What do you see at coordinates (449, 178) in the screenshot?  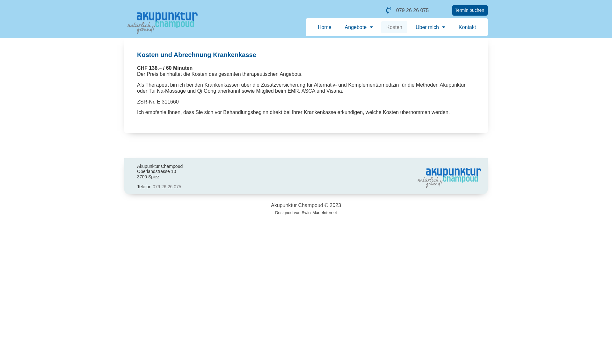 I see `Logo-v2-320px` at bounding box center [449, 178].